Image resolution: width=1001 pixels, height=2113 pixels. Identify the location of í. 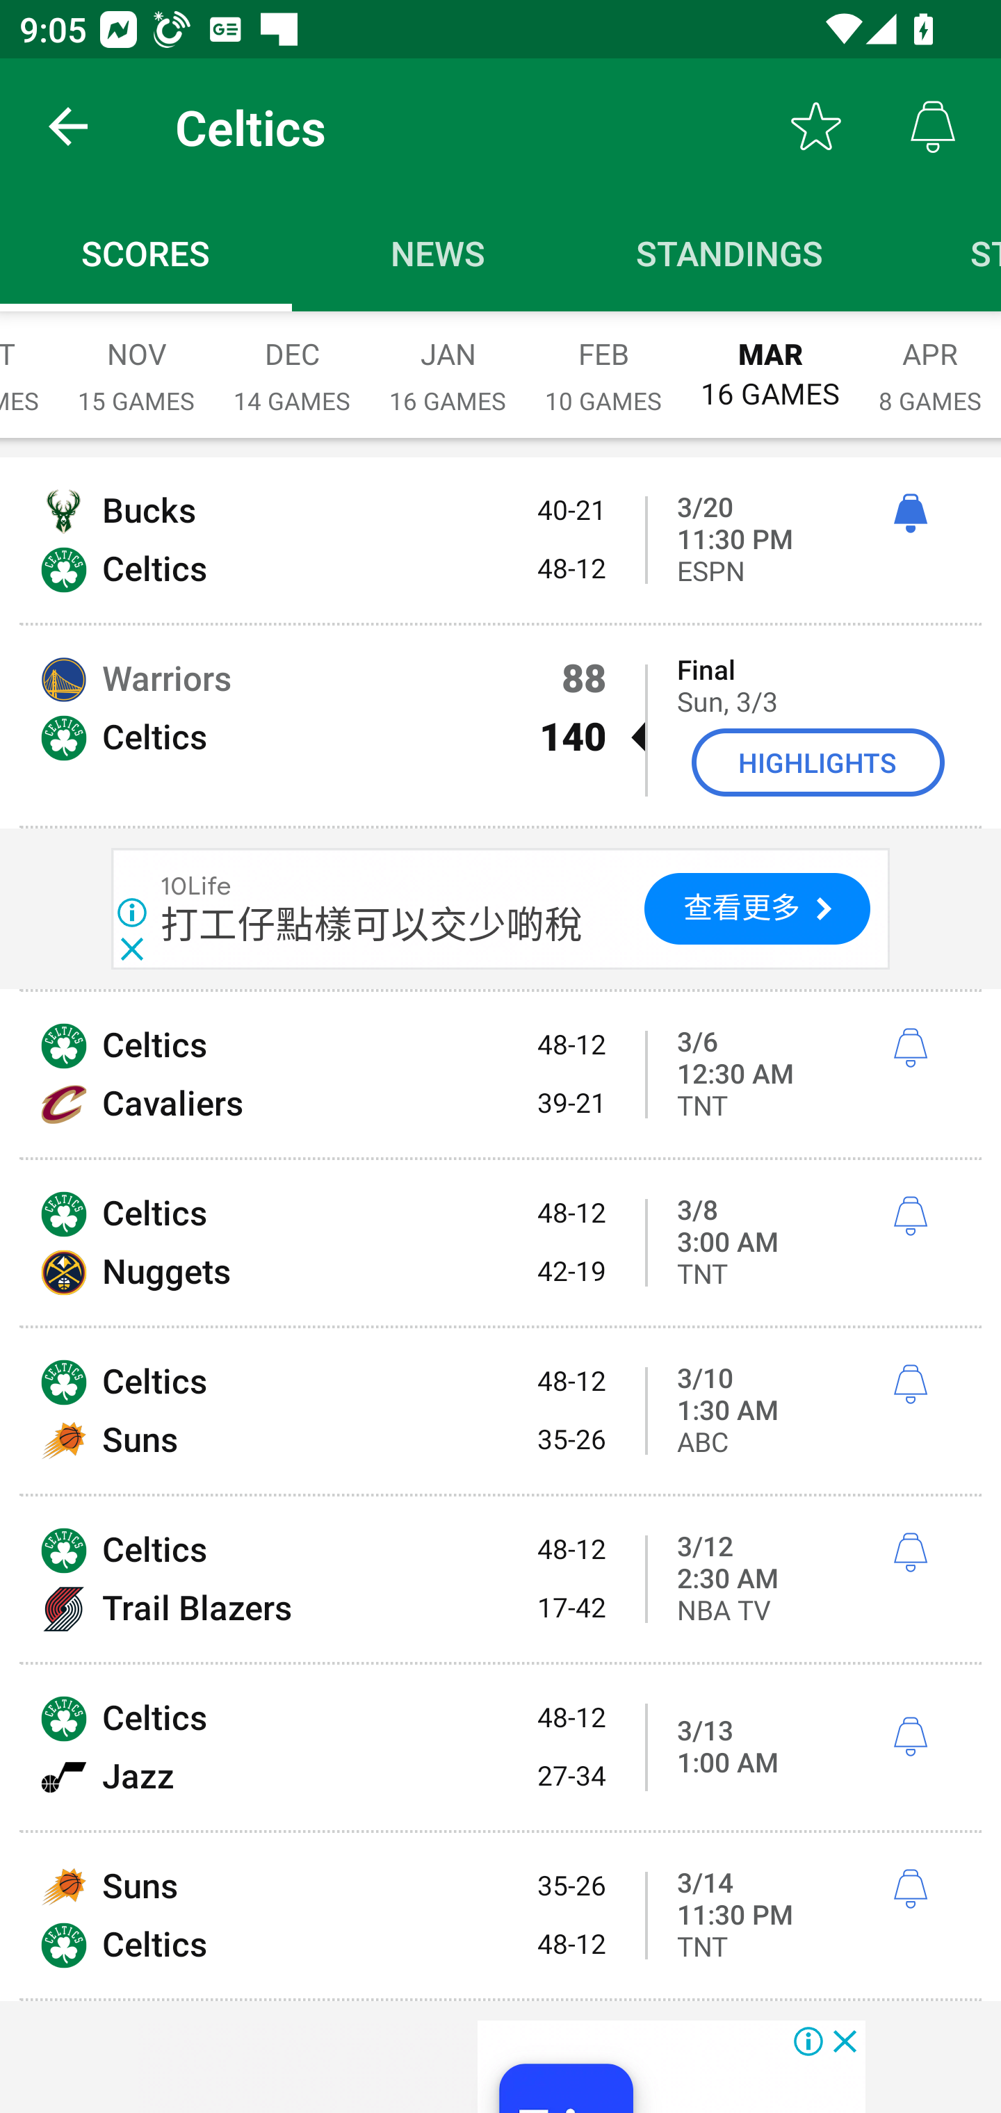
(910, 1890).